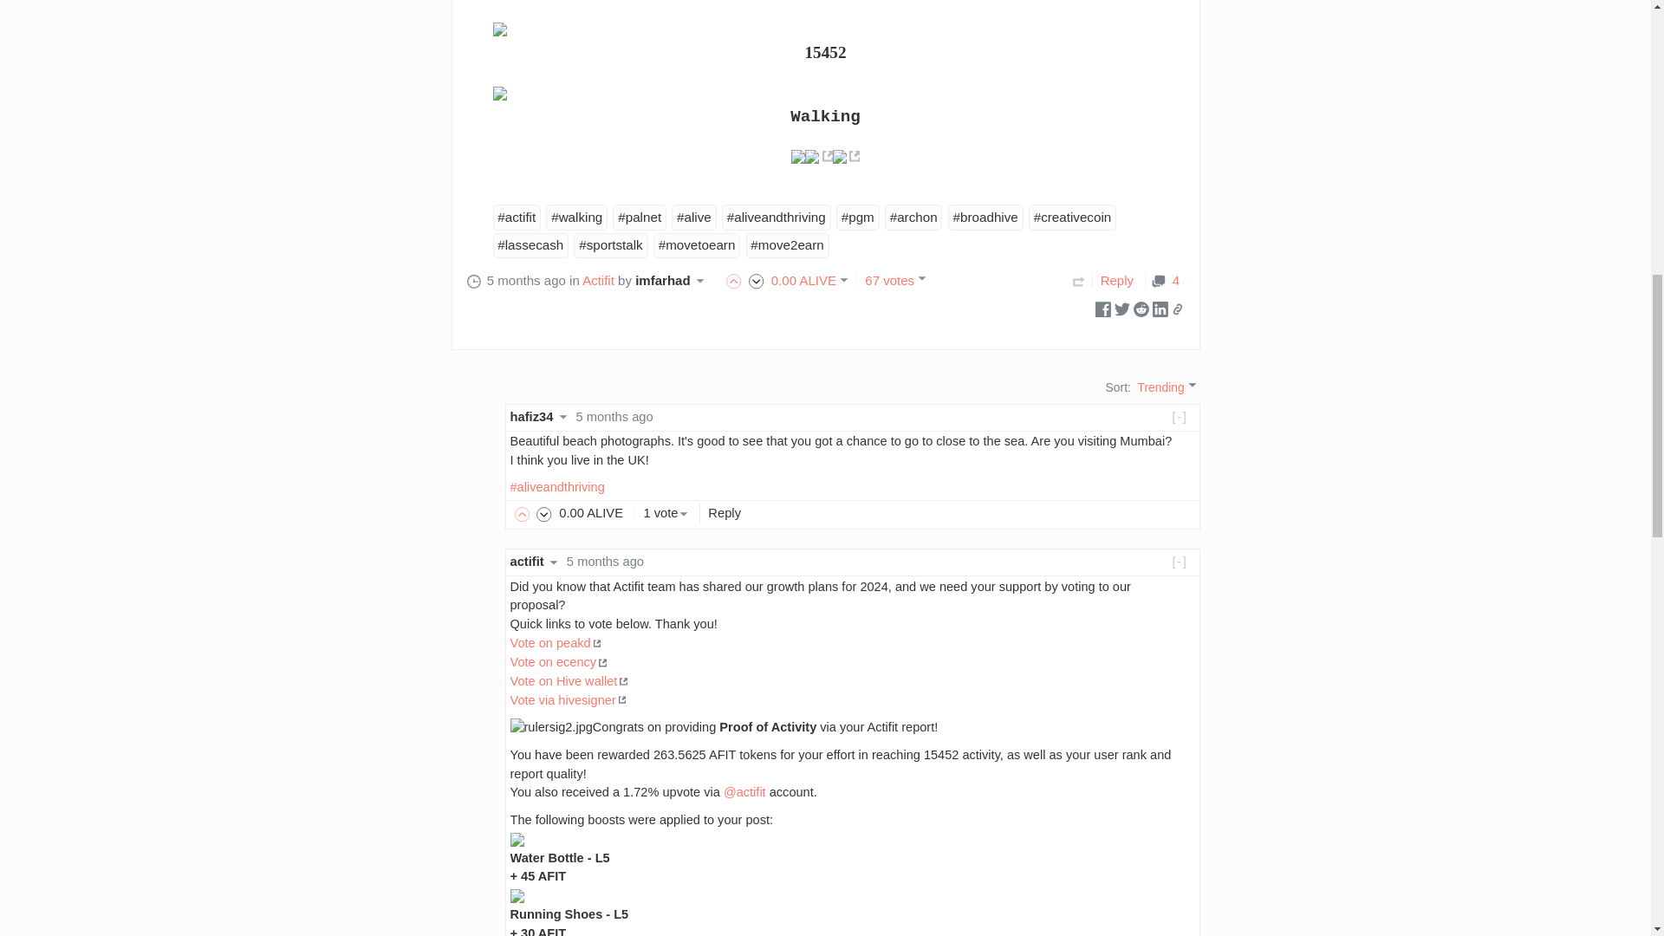  Describe the element at coordinates (673, 280) in the screenshot. I see `imfarhad` at that location.